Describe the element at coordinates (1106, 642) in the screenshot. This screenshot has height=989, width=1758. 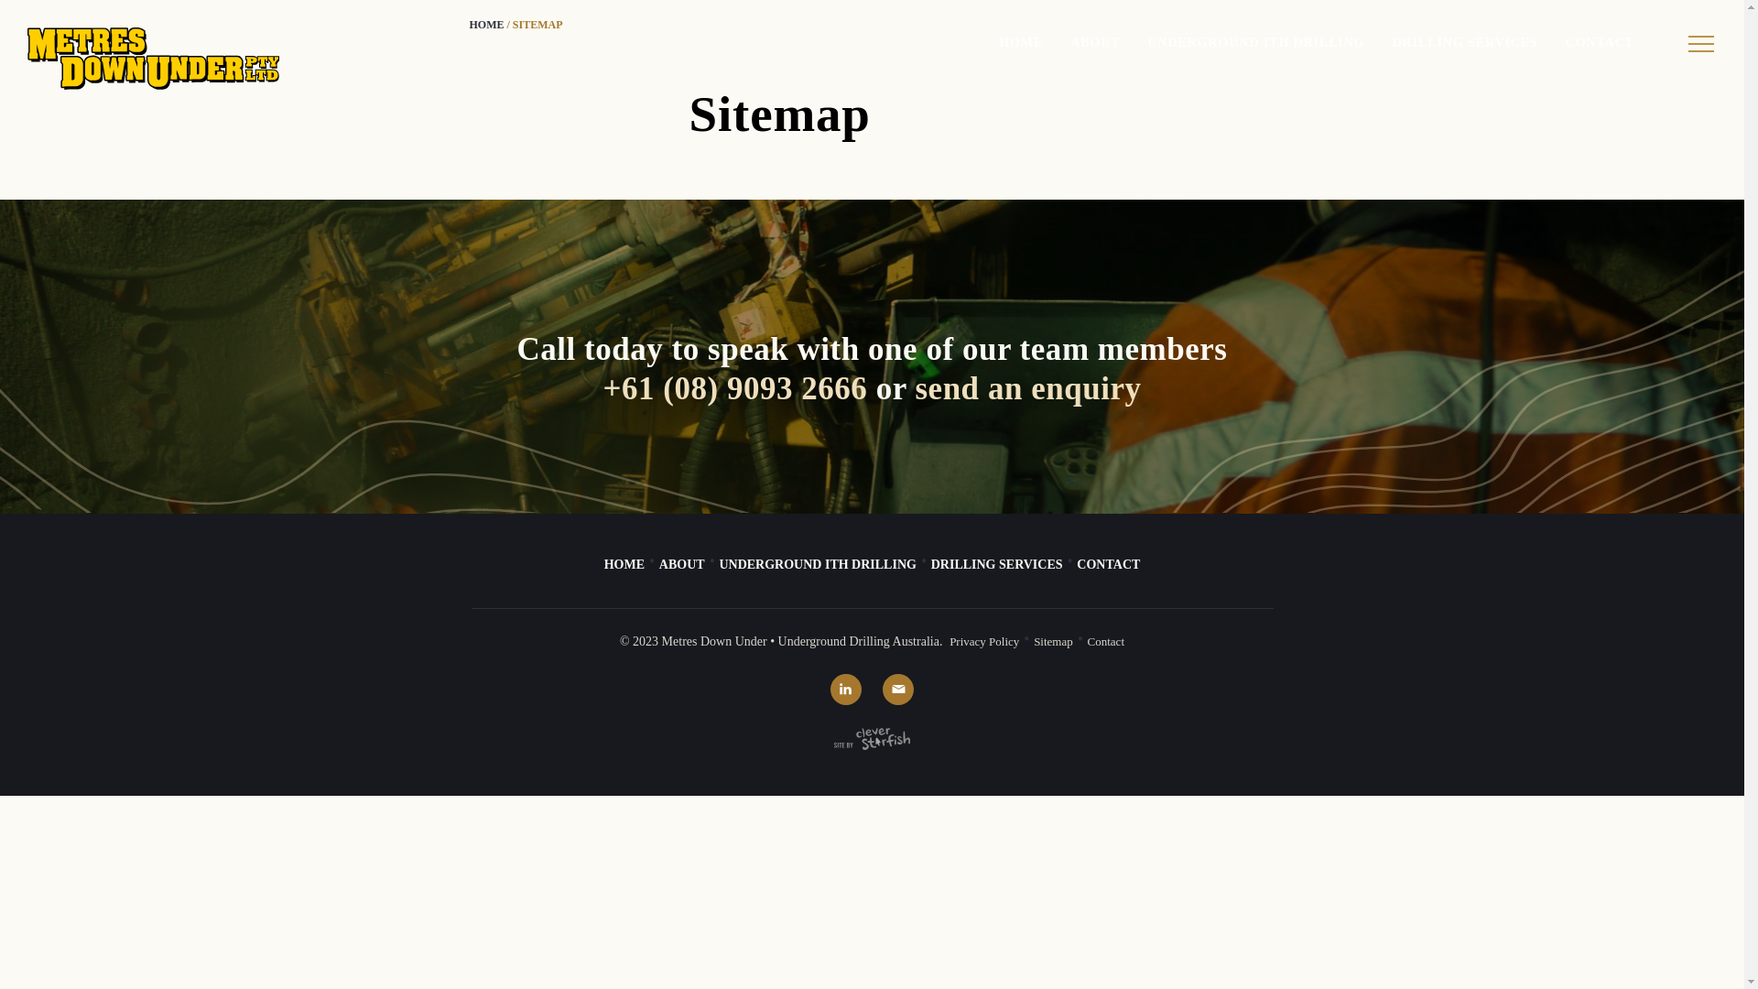
I see `Contact` at that location.